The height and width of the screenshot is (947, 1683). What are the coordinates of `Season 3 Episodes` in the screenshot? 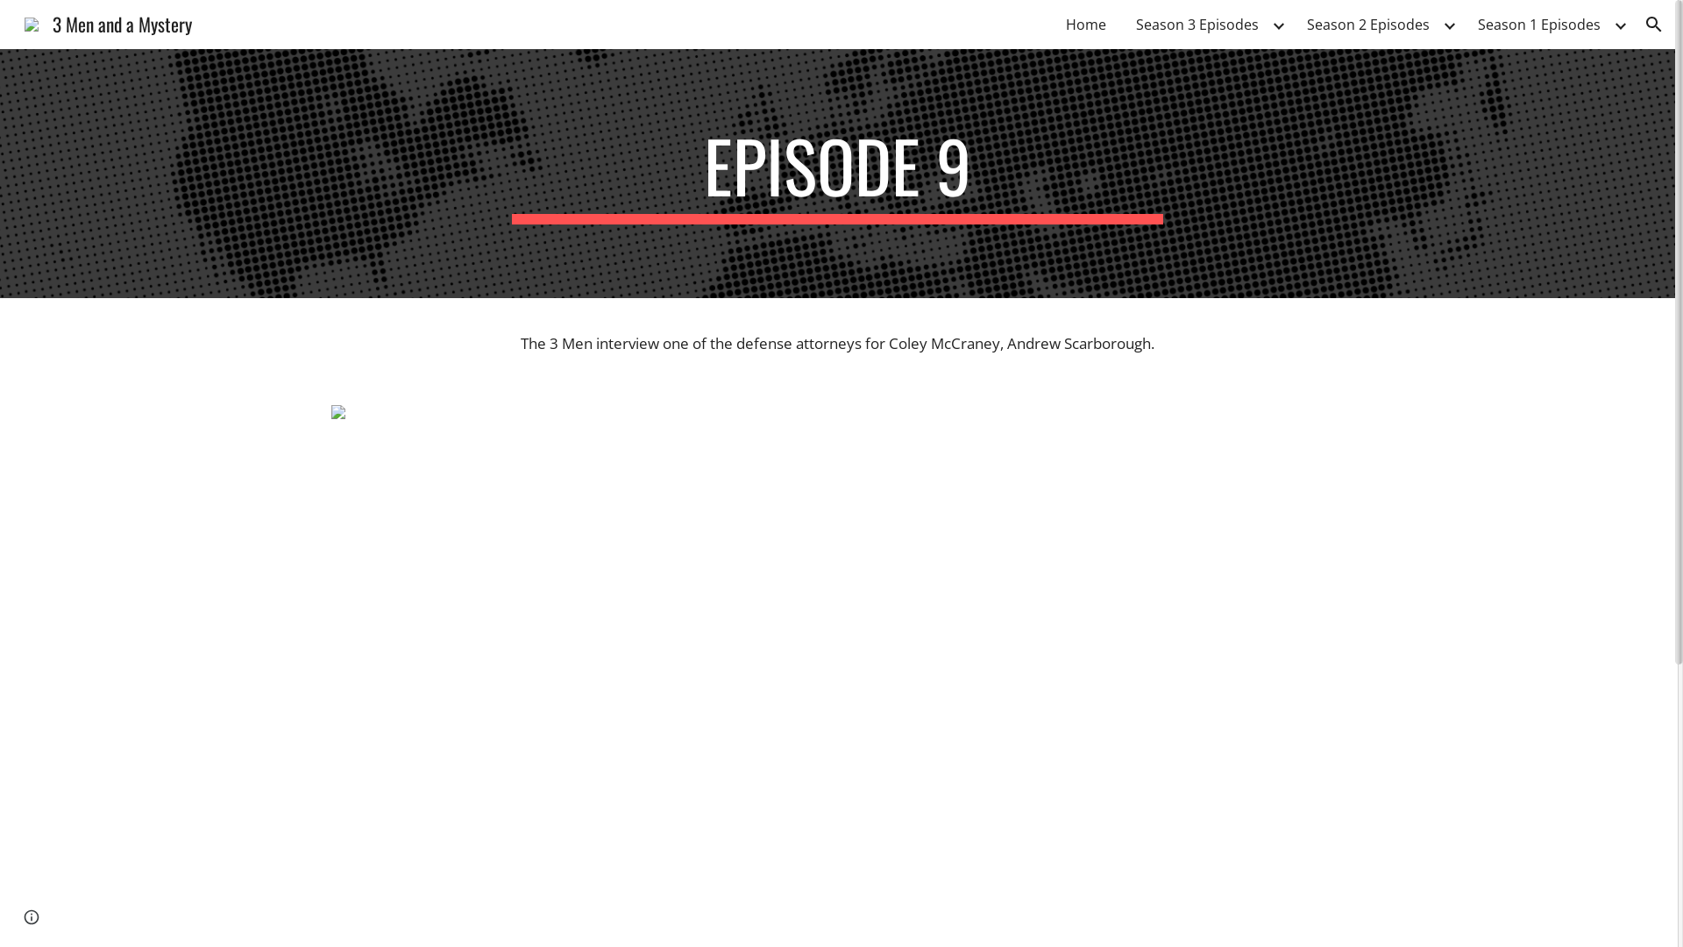 It's located at (1197, 25).